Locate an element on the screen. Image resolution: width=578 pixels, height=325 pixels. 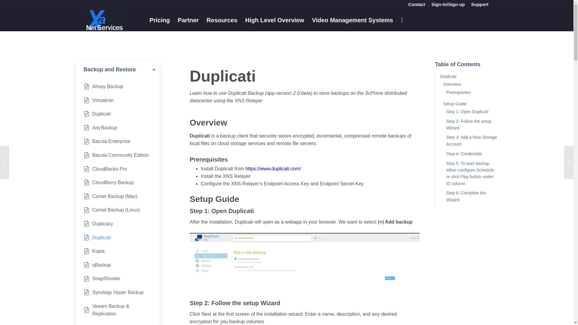
Ahsay Backup is located at coordinates (107, 87).